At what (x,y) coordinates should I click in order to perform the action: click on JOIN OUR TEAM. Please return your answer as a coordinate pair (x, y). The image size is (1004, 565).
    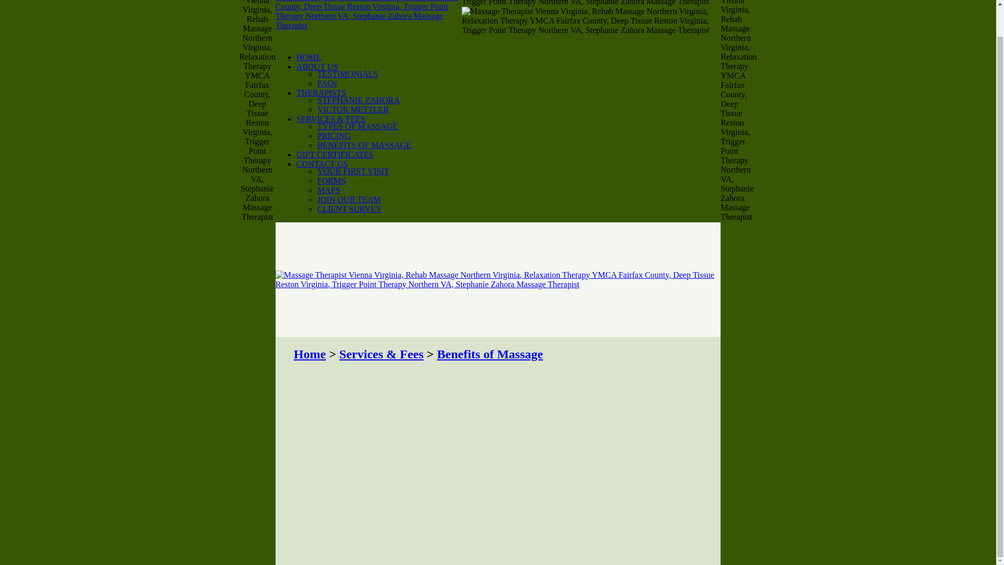
    Looking at the image, I should click on (348, 199).